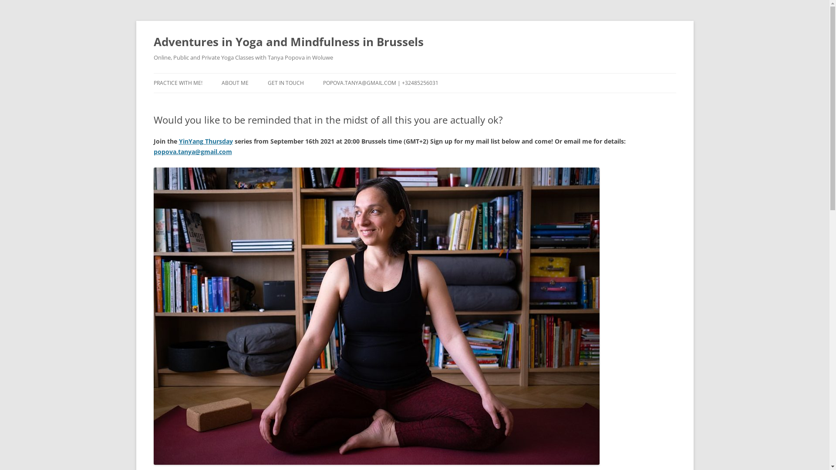 The width and height of the screenshot is (836, 470). What do you see at coordinates (235, 83) in the screenshot?
I see `ABOUT ME` at bounding box center [235, 83].